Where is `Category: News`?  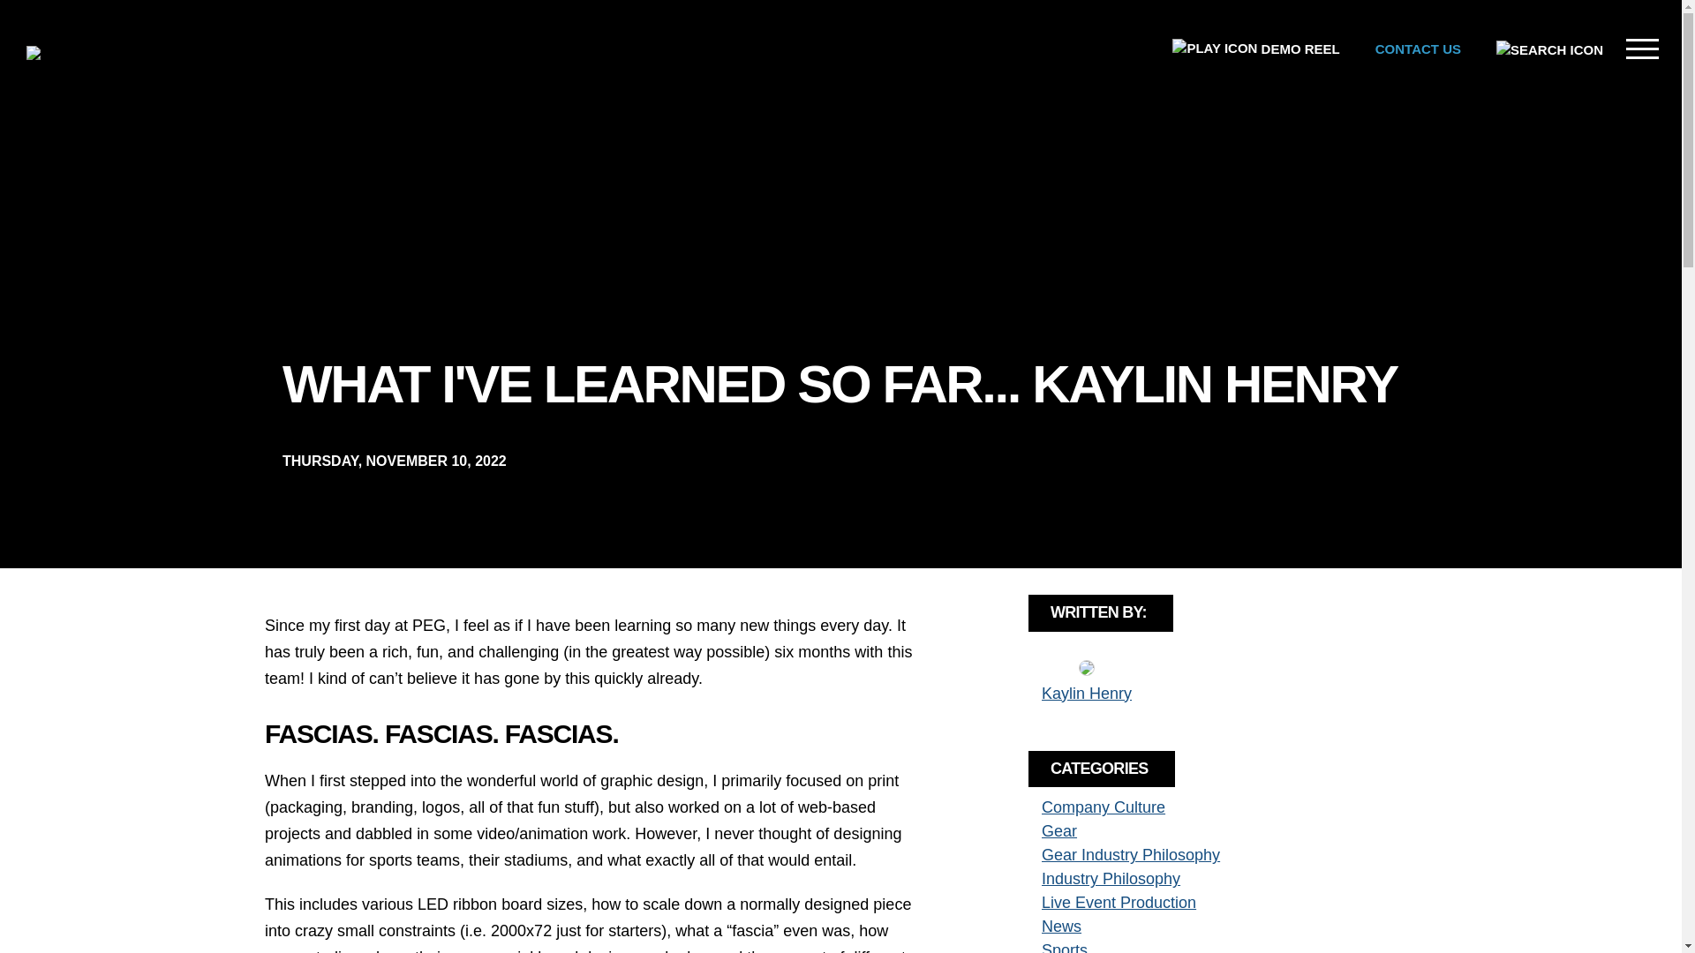 Category: News is located at coordinates (1061, 927).